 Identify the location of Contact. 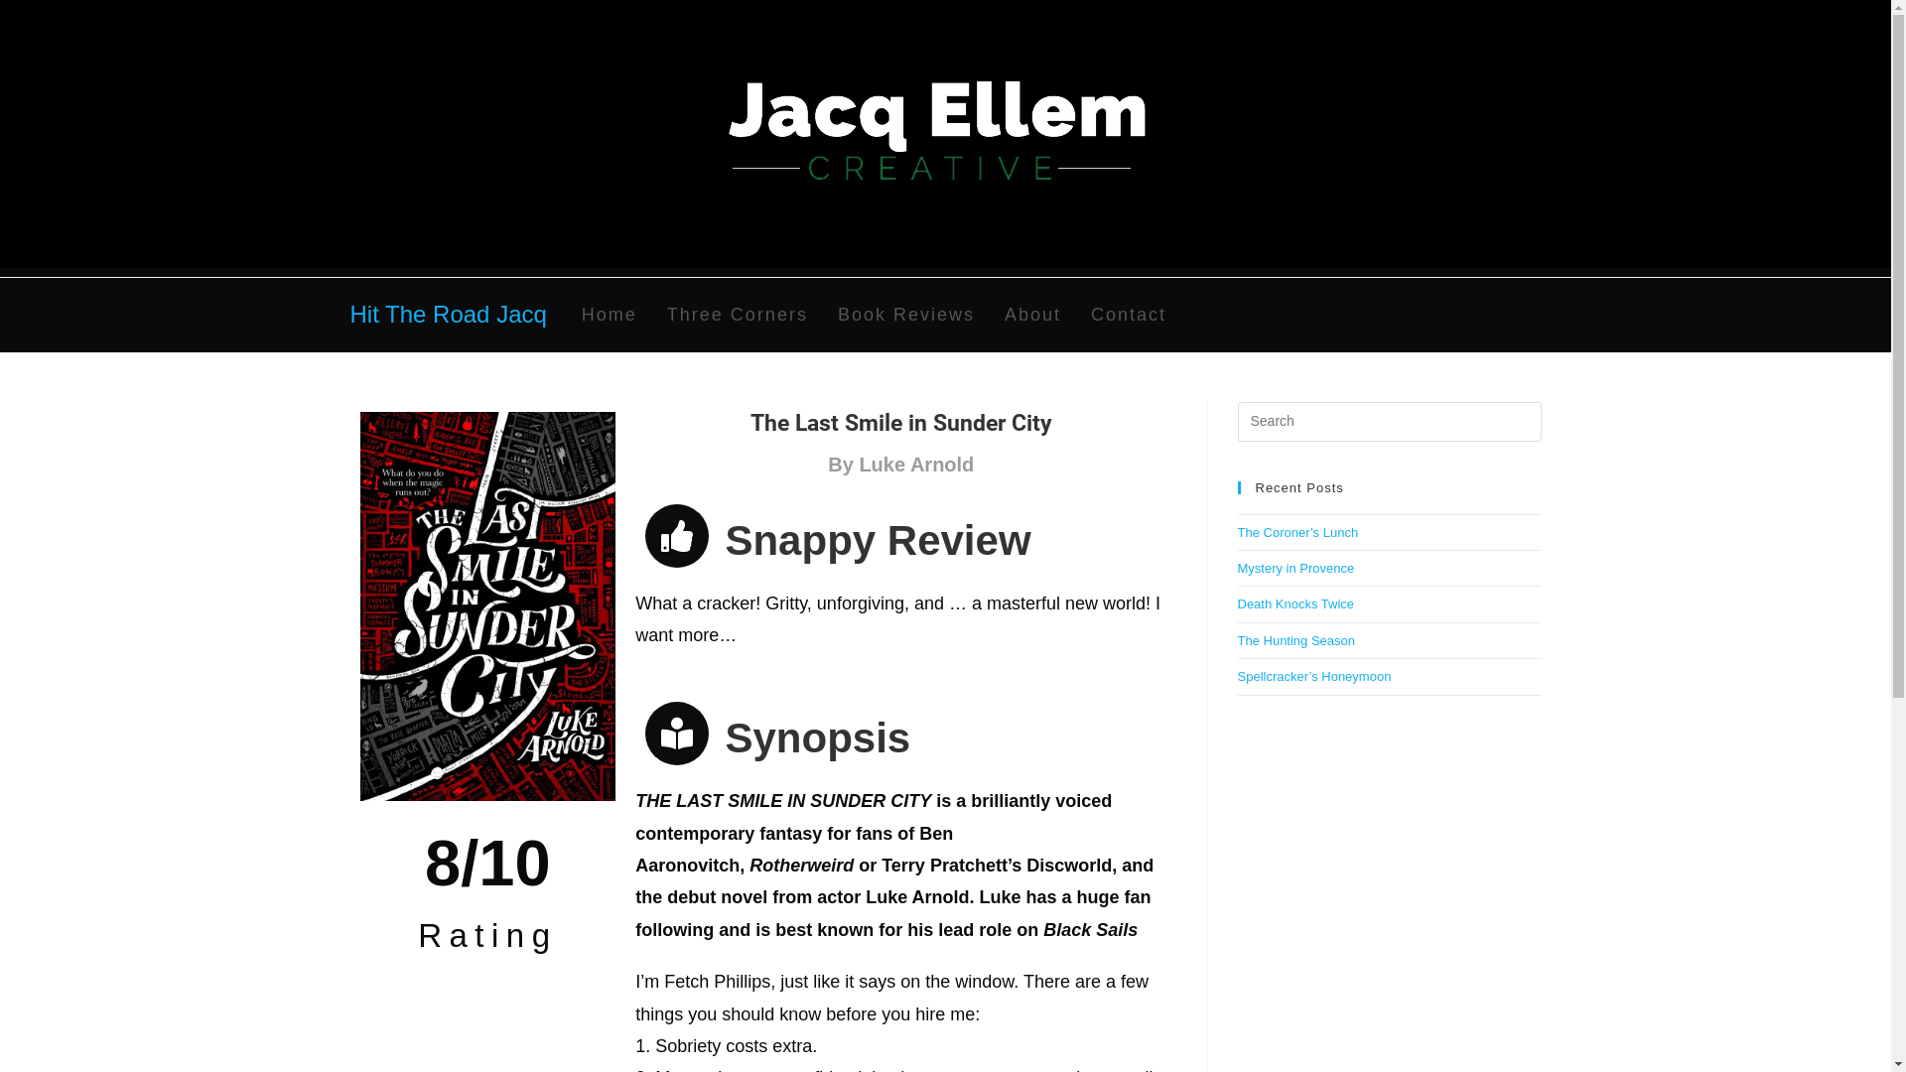
(1129, 315).